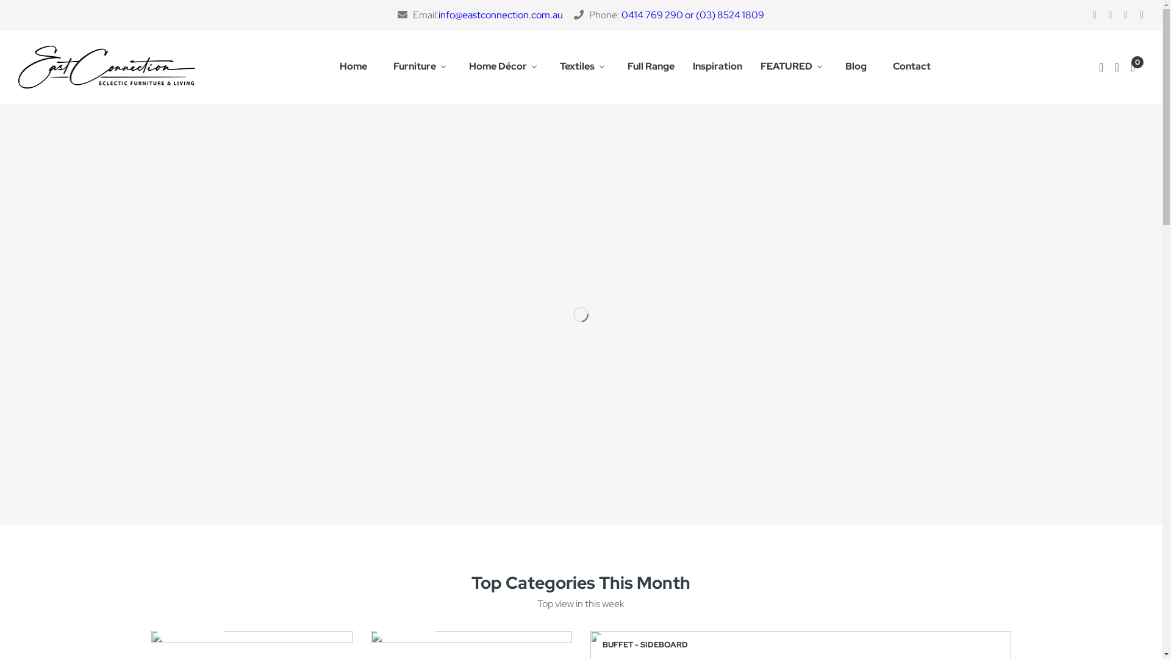 The image size is (1171, 659). Describe the element at coordinates (912, 67) in the screenshot. I see `Contact` at that location.